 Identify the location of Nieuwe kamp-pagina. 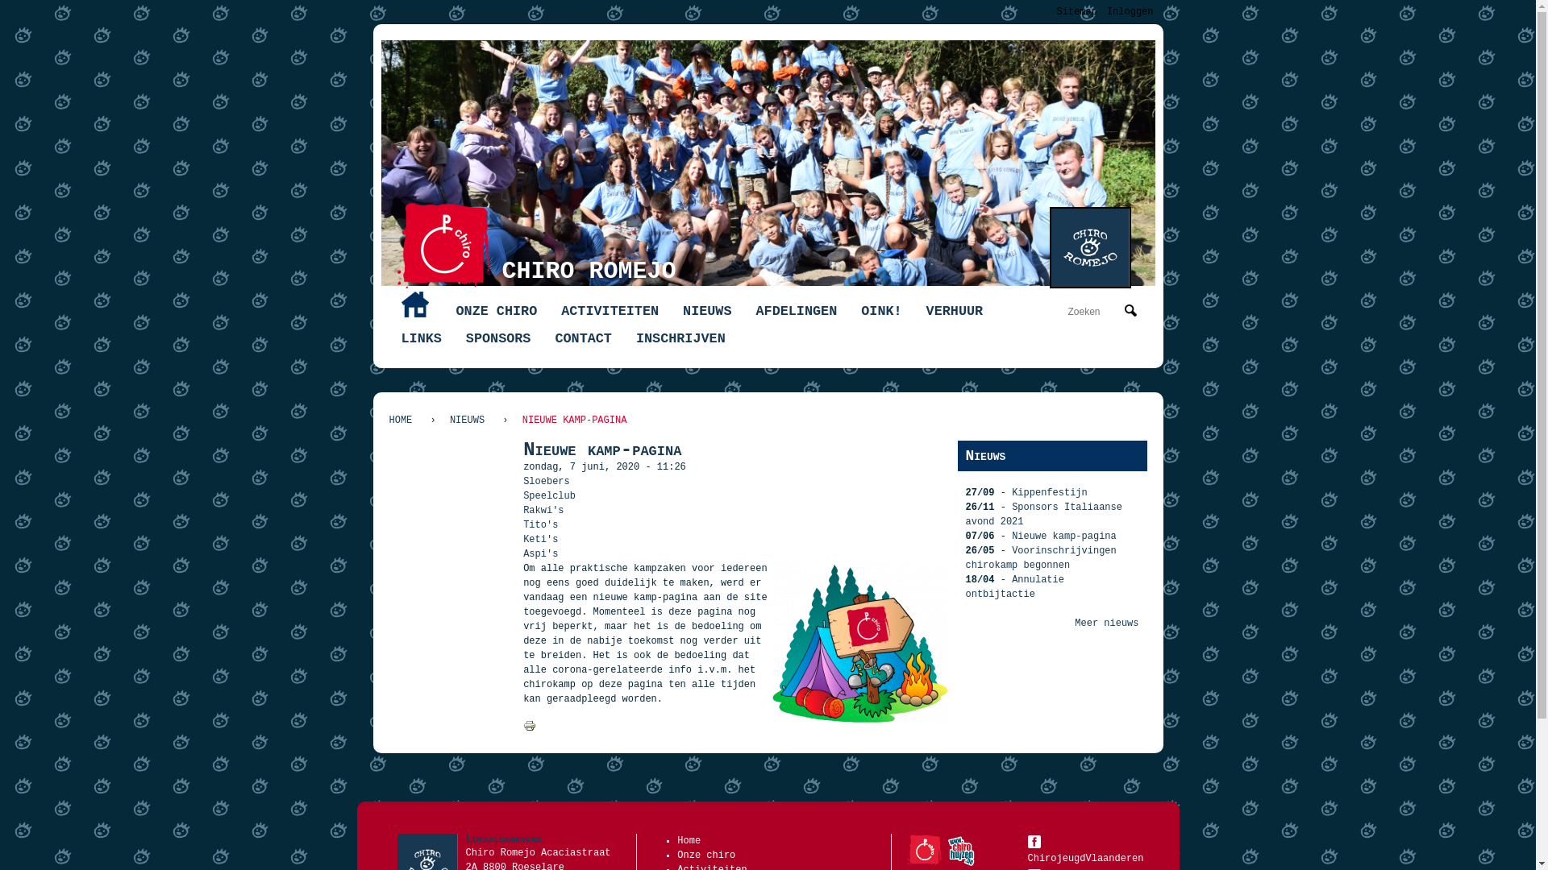
(1064, 536).